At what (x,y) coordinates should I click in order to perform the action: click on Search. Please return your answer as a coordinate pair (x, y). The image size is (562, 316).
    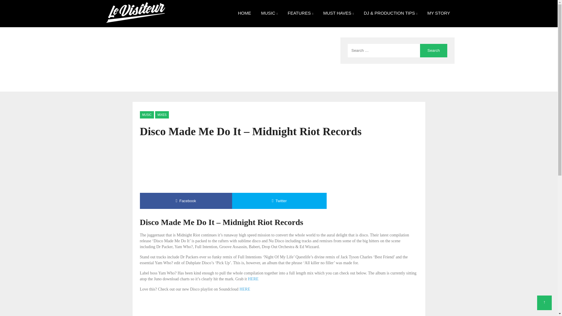
    Looking at the image, I should click on (433, 50).